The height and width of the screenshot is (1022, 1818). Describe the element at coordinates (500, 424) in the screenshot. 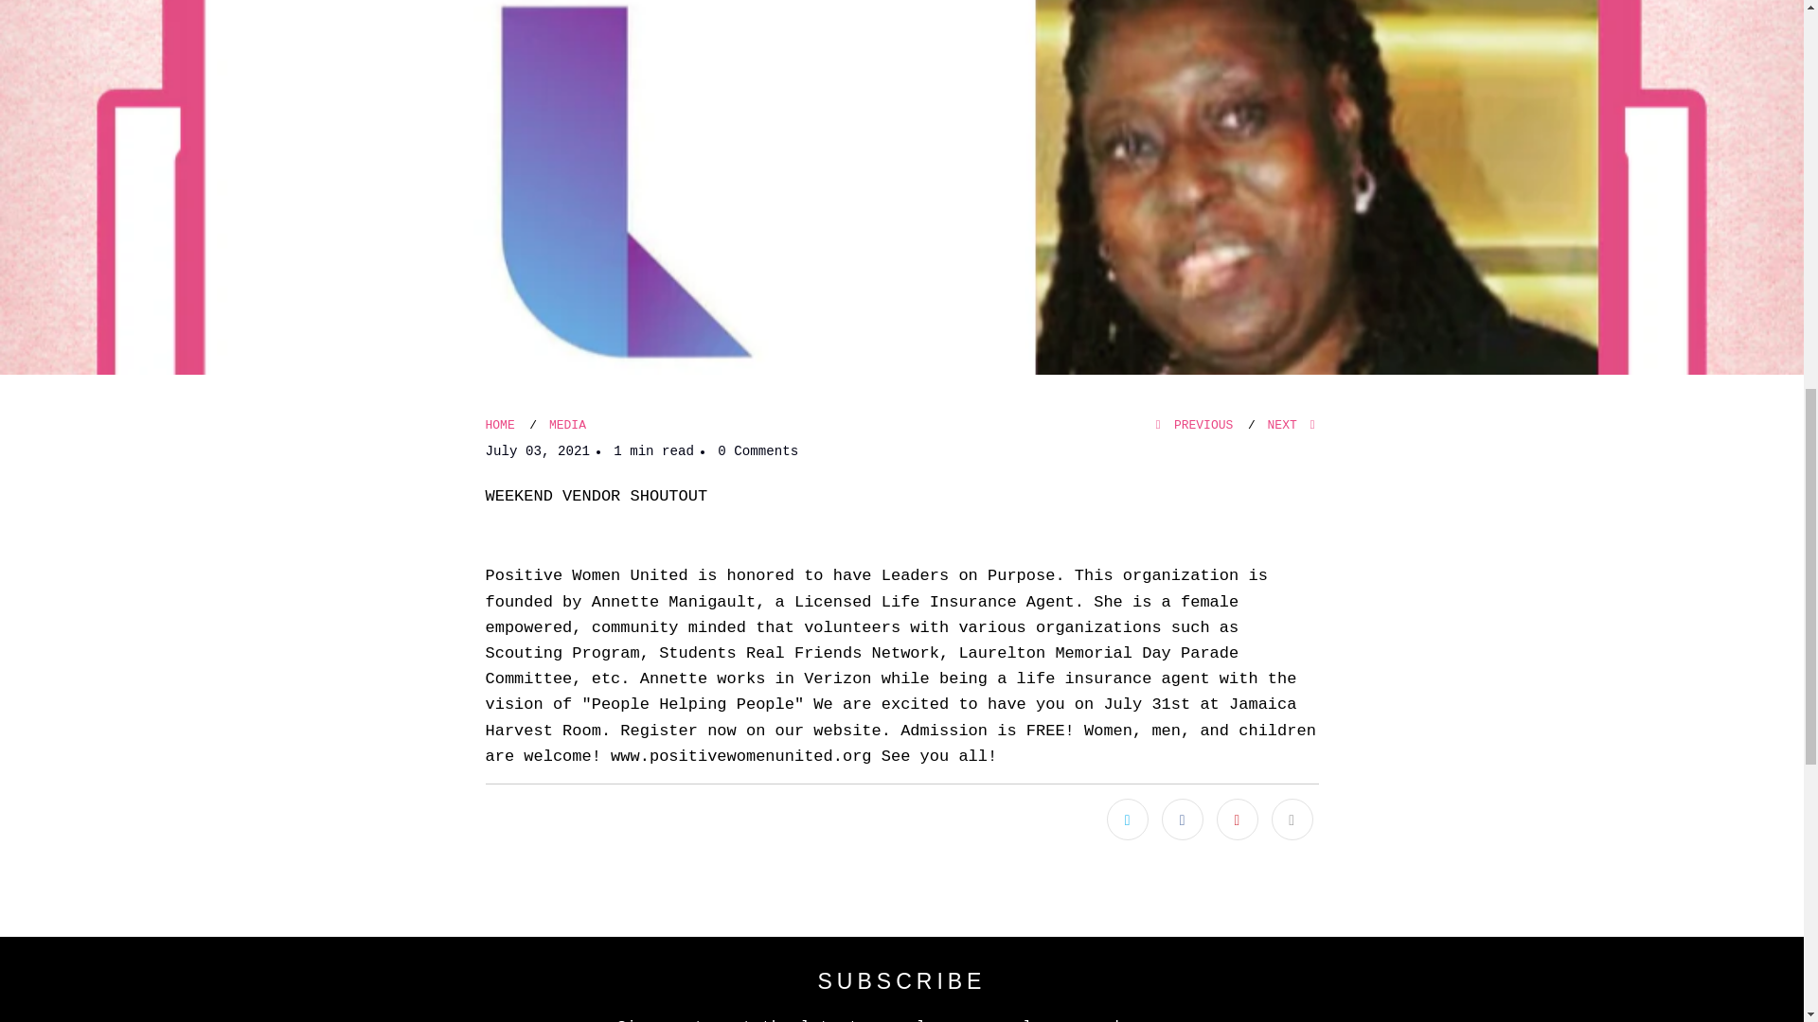

I see `PositiveWomenUnited Female Empowered Online Shopping Store` at that location.